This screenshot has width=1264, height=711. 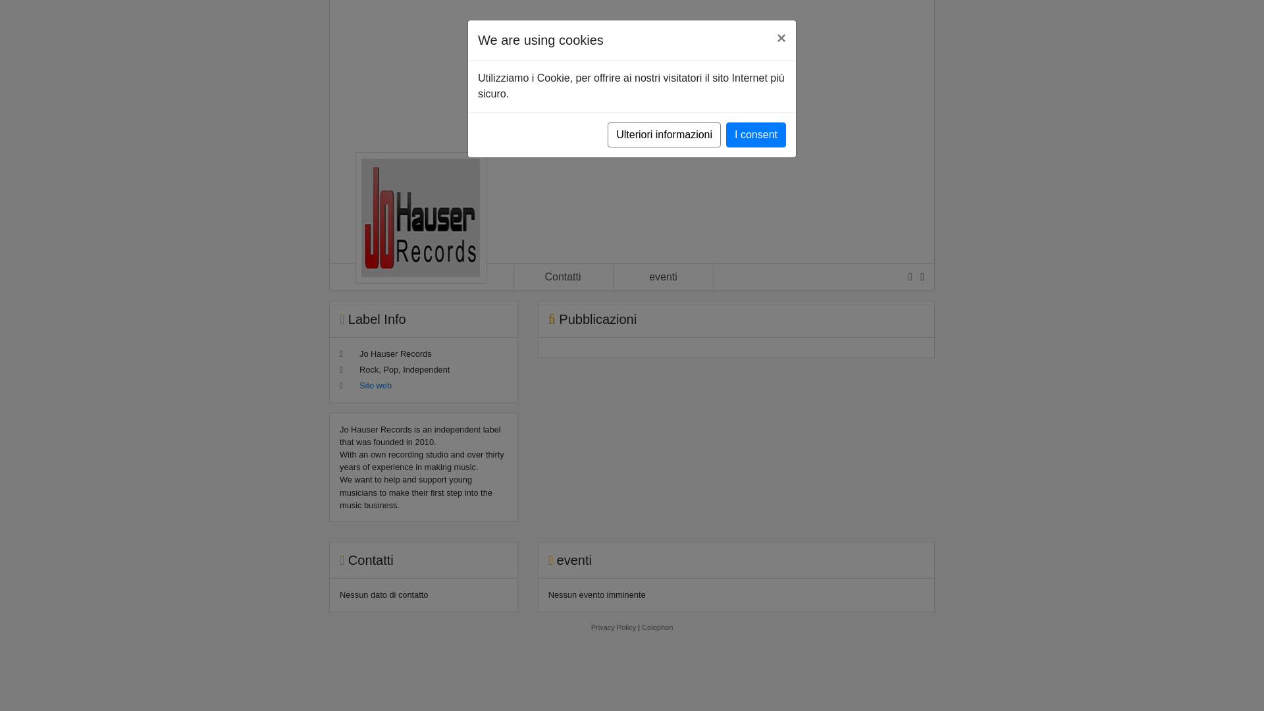 I want to click on I consent, so click(x=756, y=134).